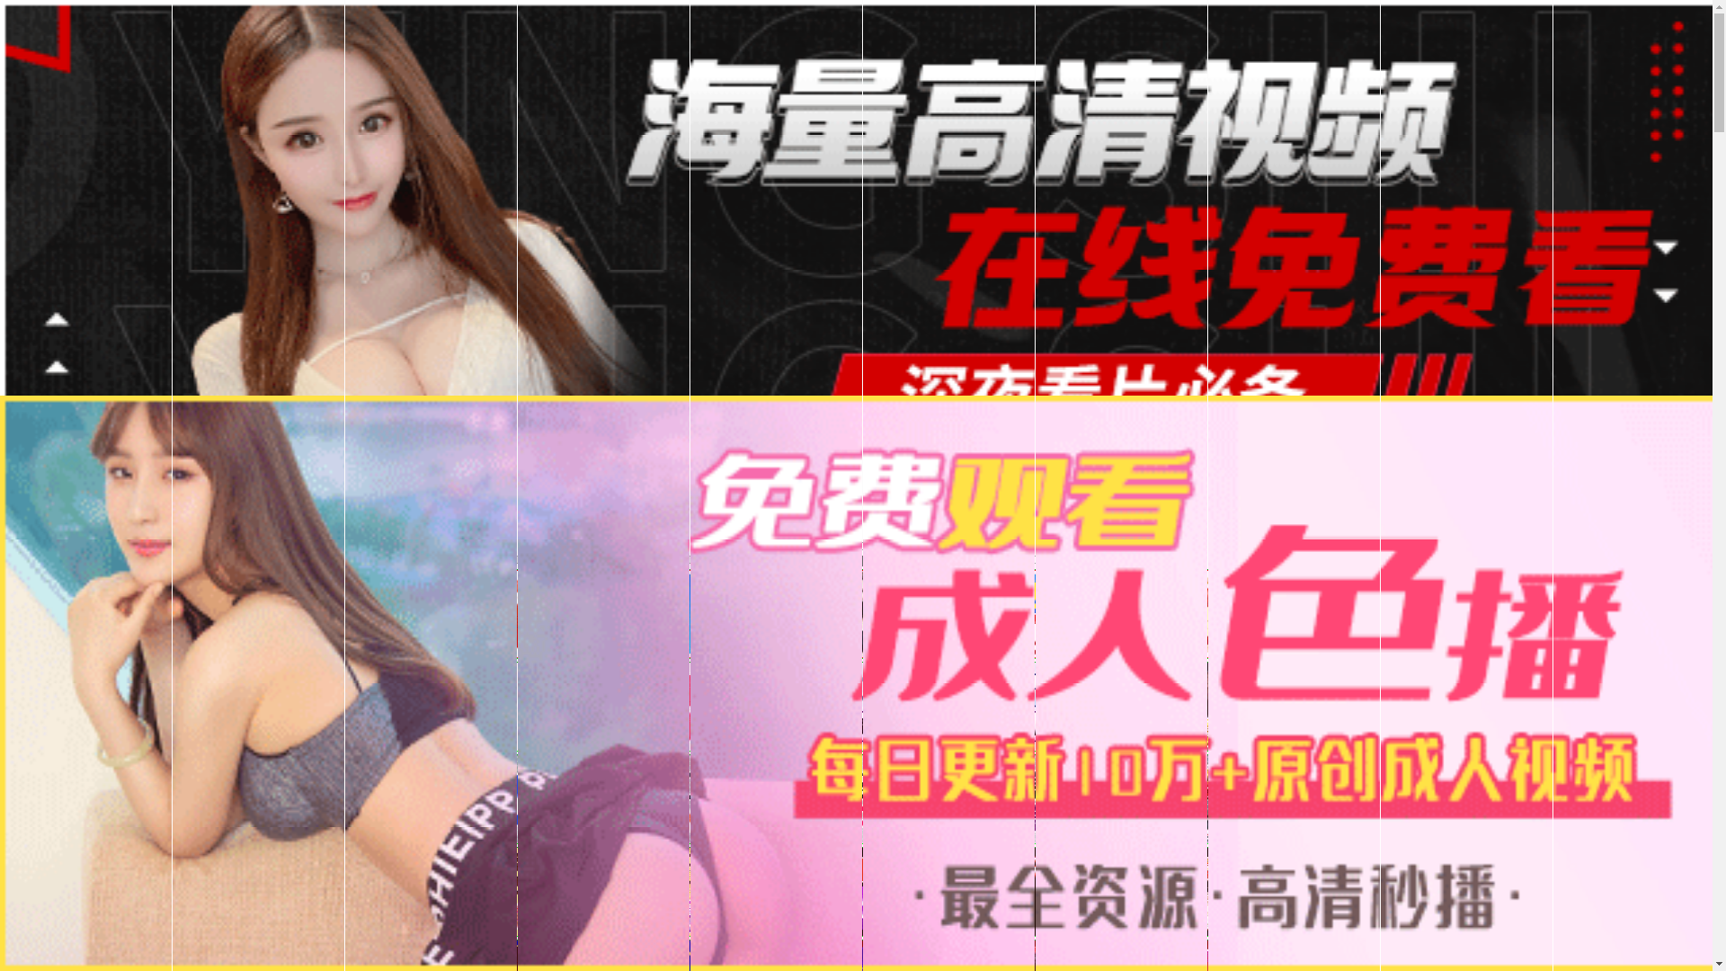 The image size is (1726, 971). What do you see at coordinates (1345, 559) in the screenshot?
I see `|` at bounding box center [1345, 559].